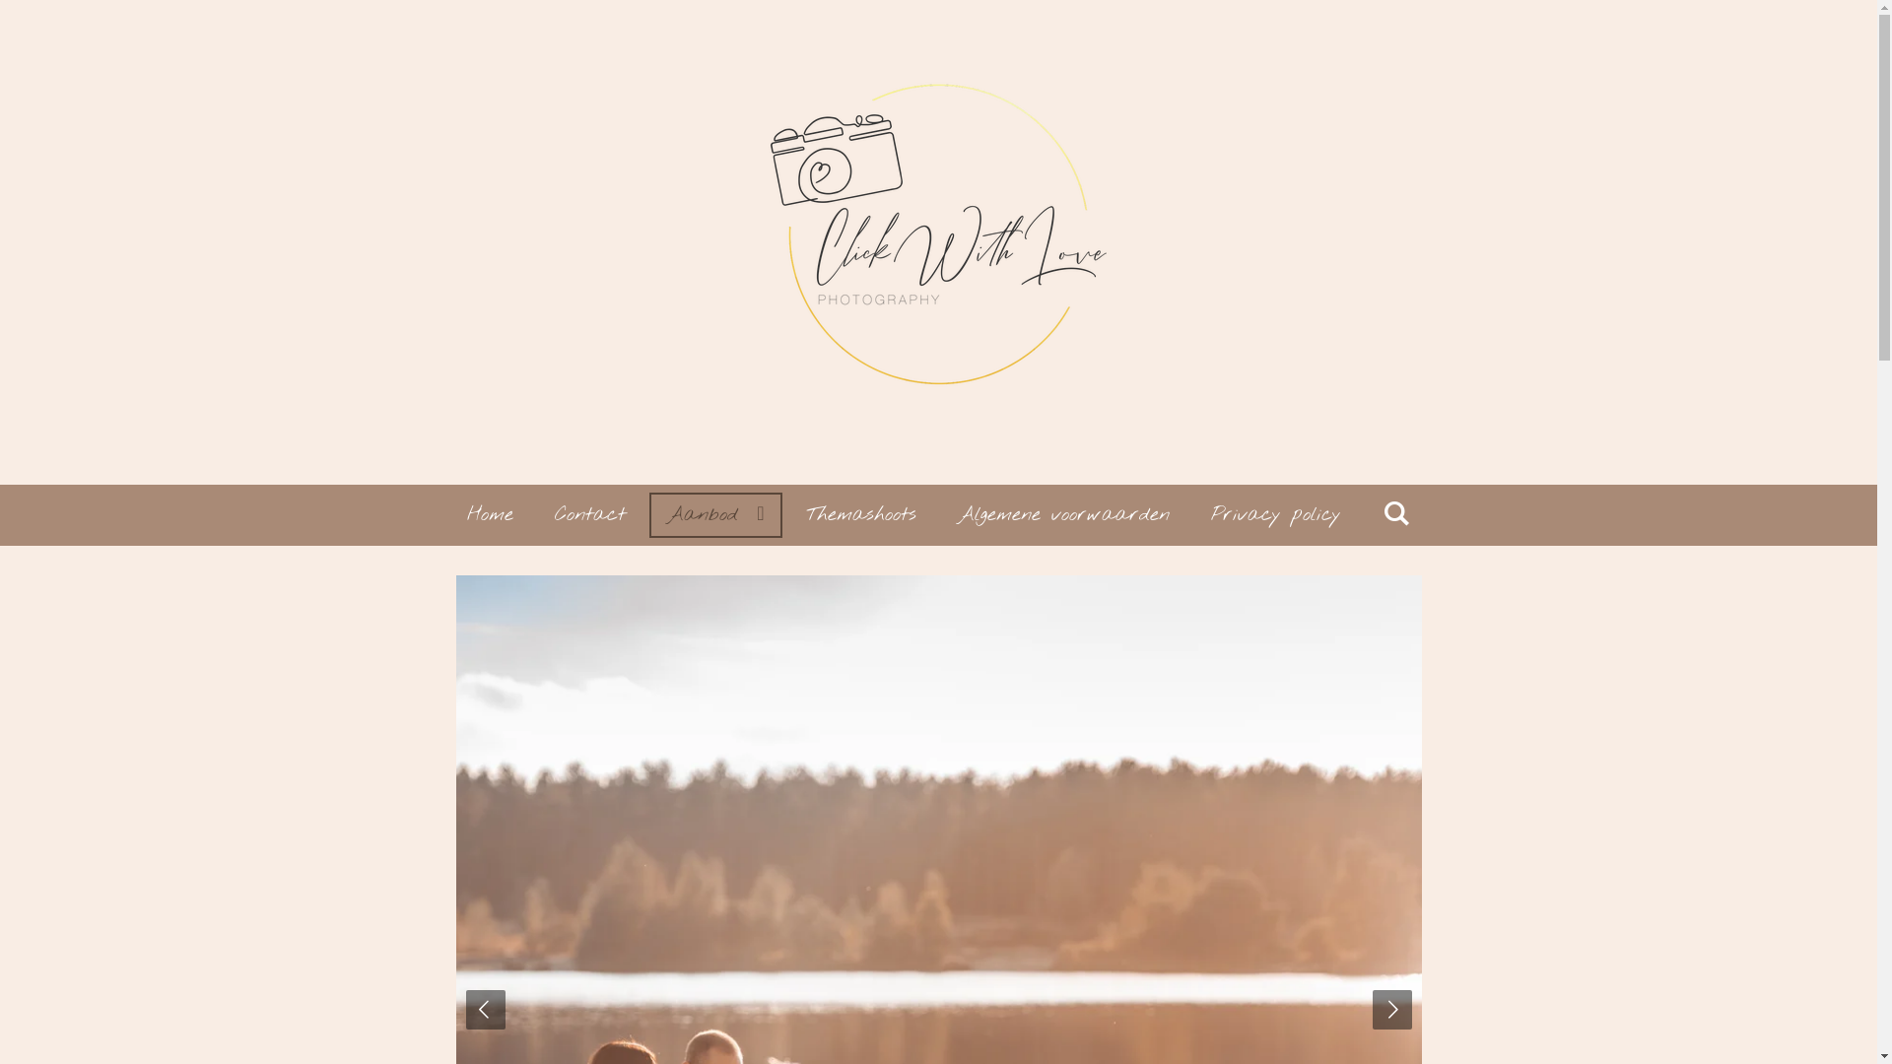  I want to click on Algemene voorwaarden, so click(1064, 515).